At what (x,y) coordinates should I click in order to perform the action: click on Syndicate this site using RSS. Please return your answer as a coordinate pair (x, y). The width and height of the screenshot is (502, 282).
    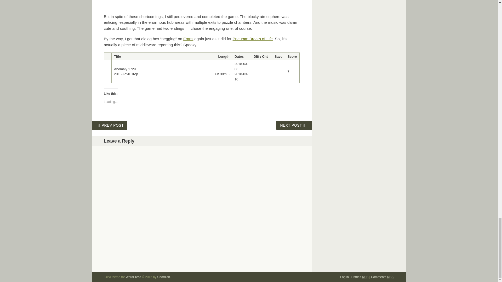
    Looking at the image, I should click on (360, 277).